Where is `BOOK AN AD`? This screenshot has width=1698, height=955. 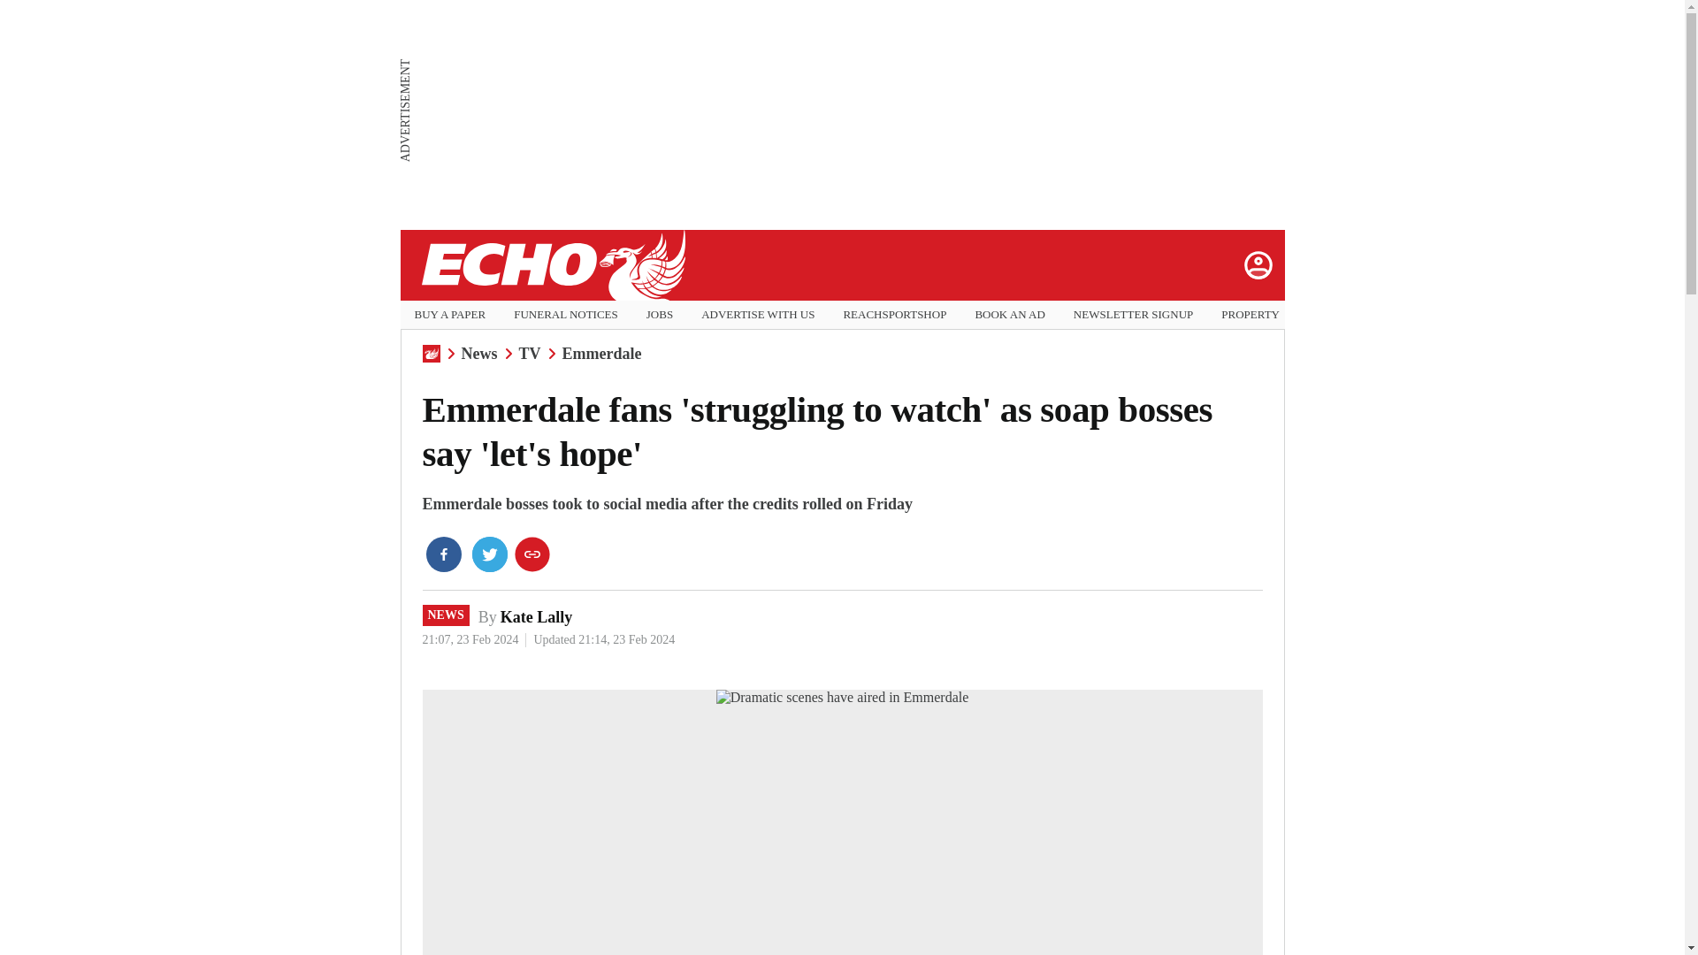 BOOK AN AD is located at coordinates (1009, 315).